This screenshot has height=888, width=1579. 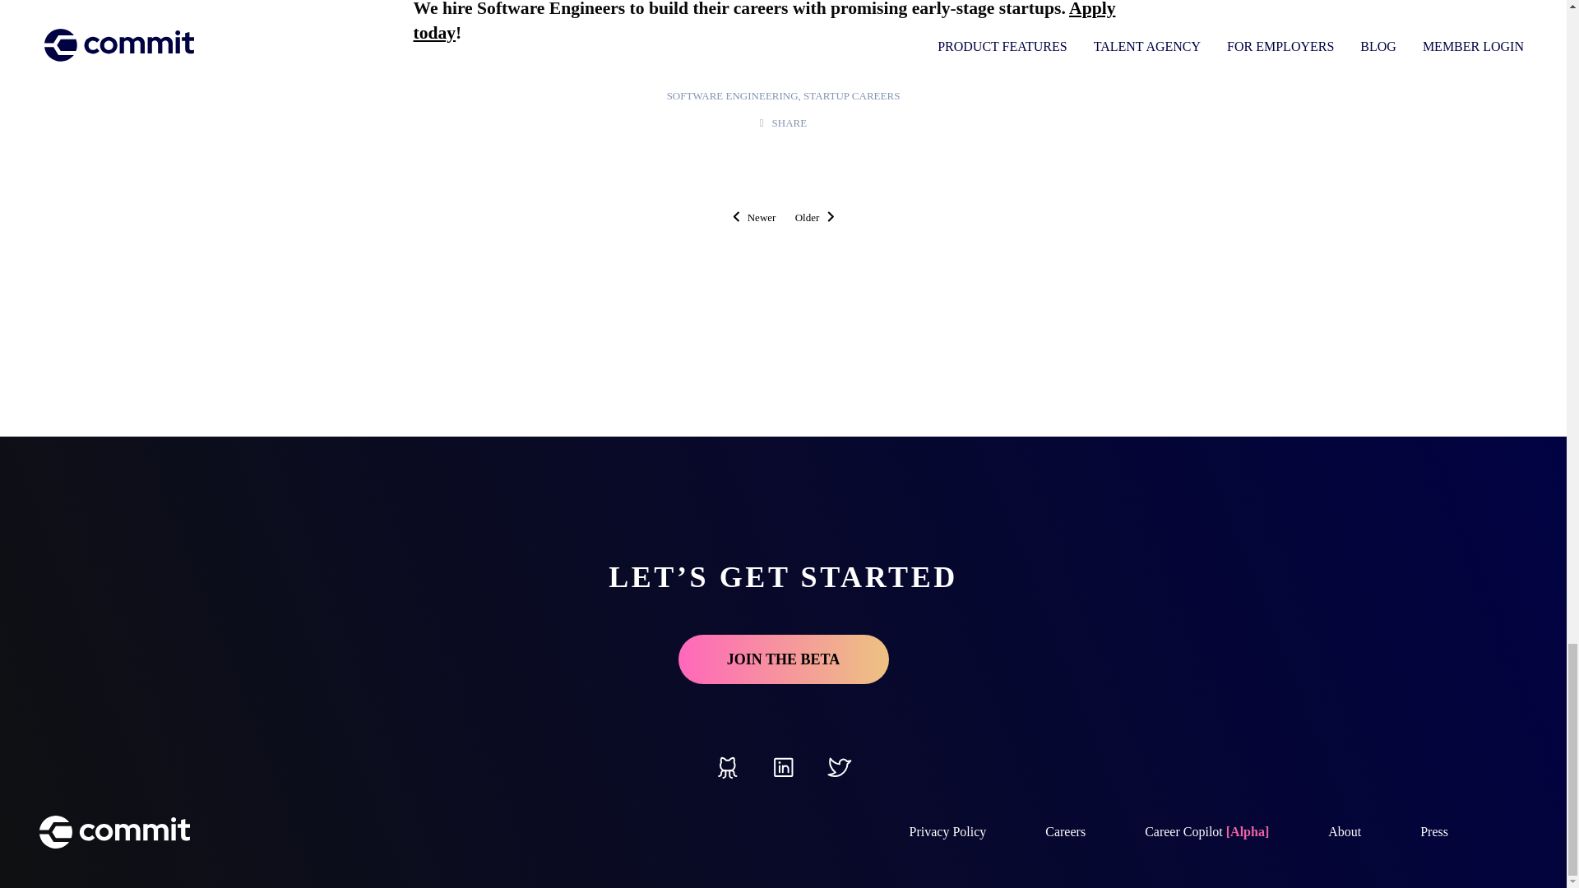 I want to click on SOFTWARE ENGINEERING, so click(x=732, y=95).